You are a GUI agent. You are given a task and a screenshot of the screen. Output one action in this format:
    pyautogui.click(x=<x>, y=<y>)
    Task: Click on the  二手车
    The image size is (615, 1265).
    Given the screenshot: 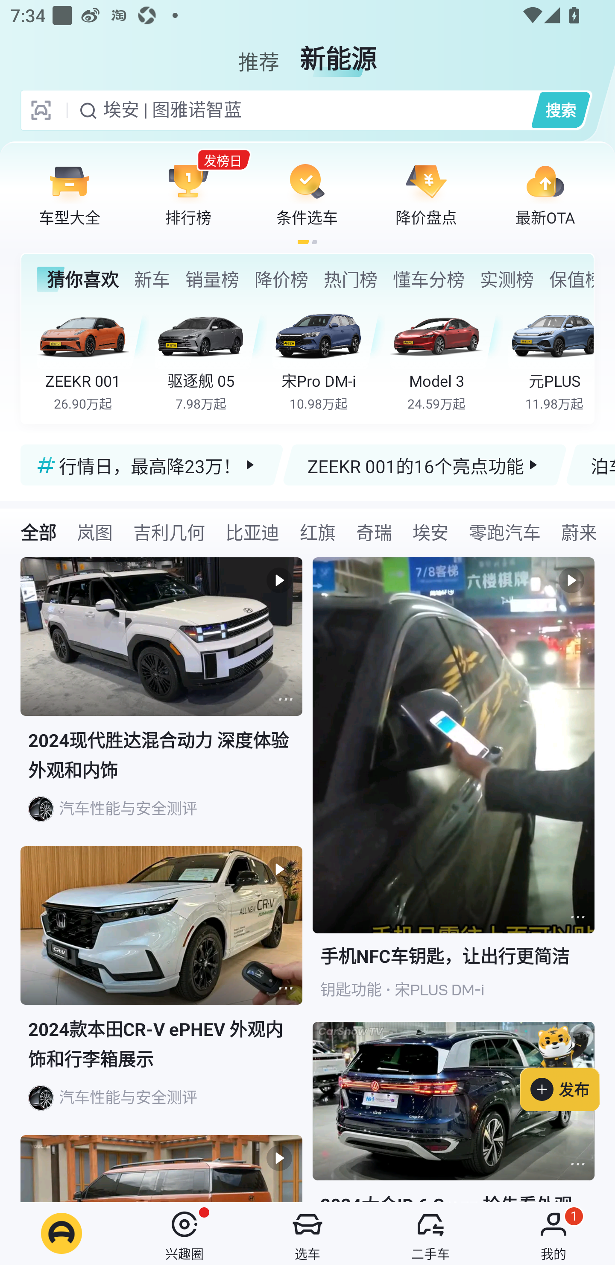 What is the action you would take?
    pyautogui.click(x=430, y=1233)
    